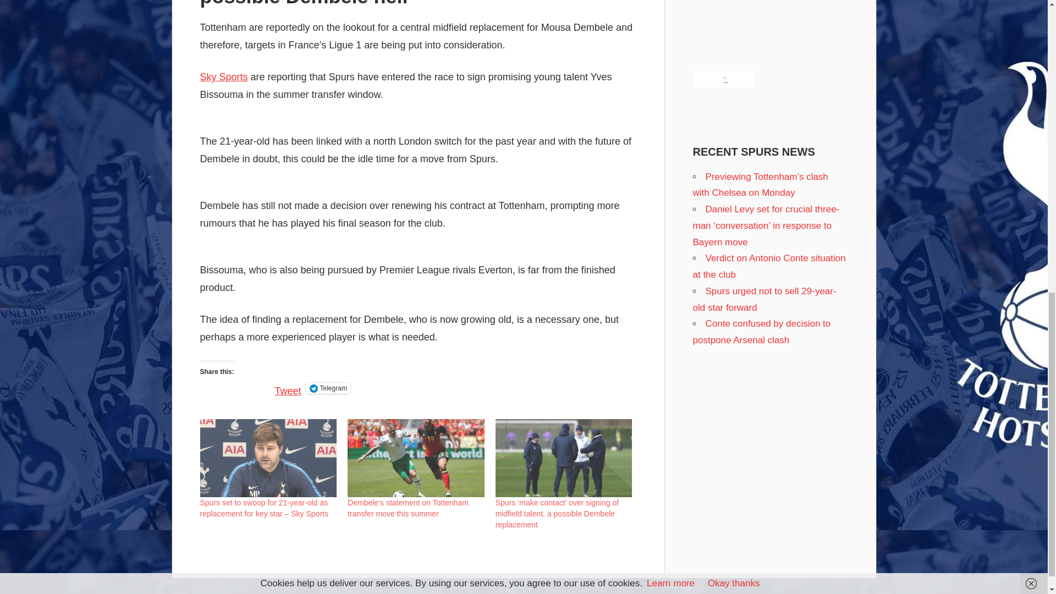  I want to click on READ , so click(218, 560).